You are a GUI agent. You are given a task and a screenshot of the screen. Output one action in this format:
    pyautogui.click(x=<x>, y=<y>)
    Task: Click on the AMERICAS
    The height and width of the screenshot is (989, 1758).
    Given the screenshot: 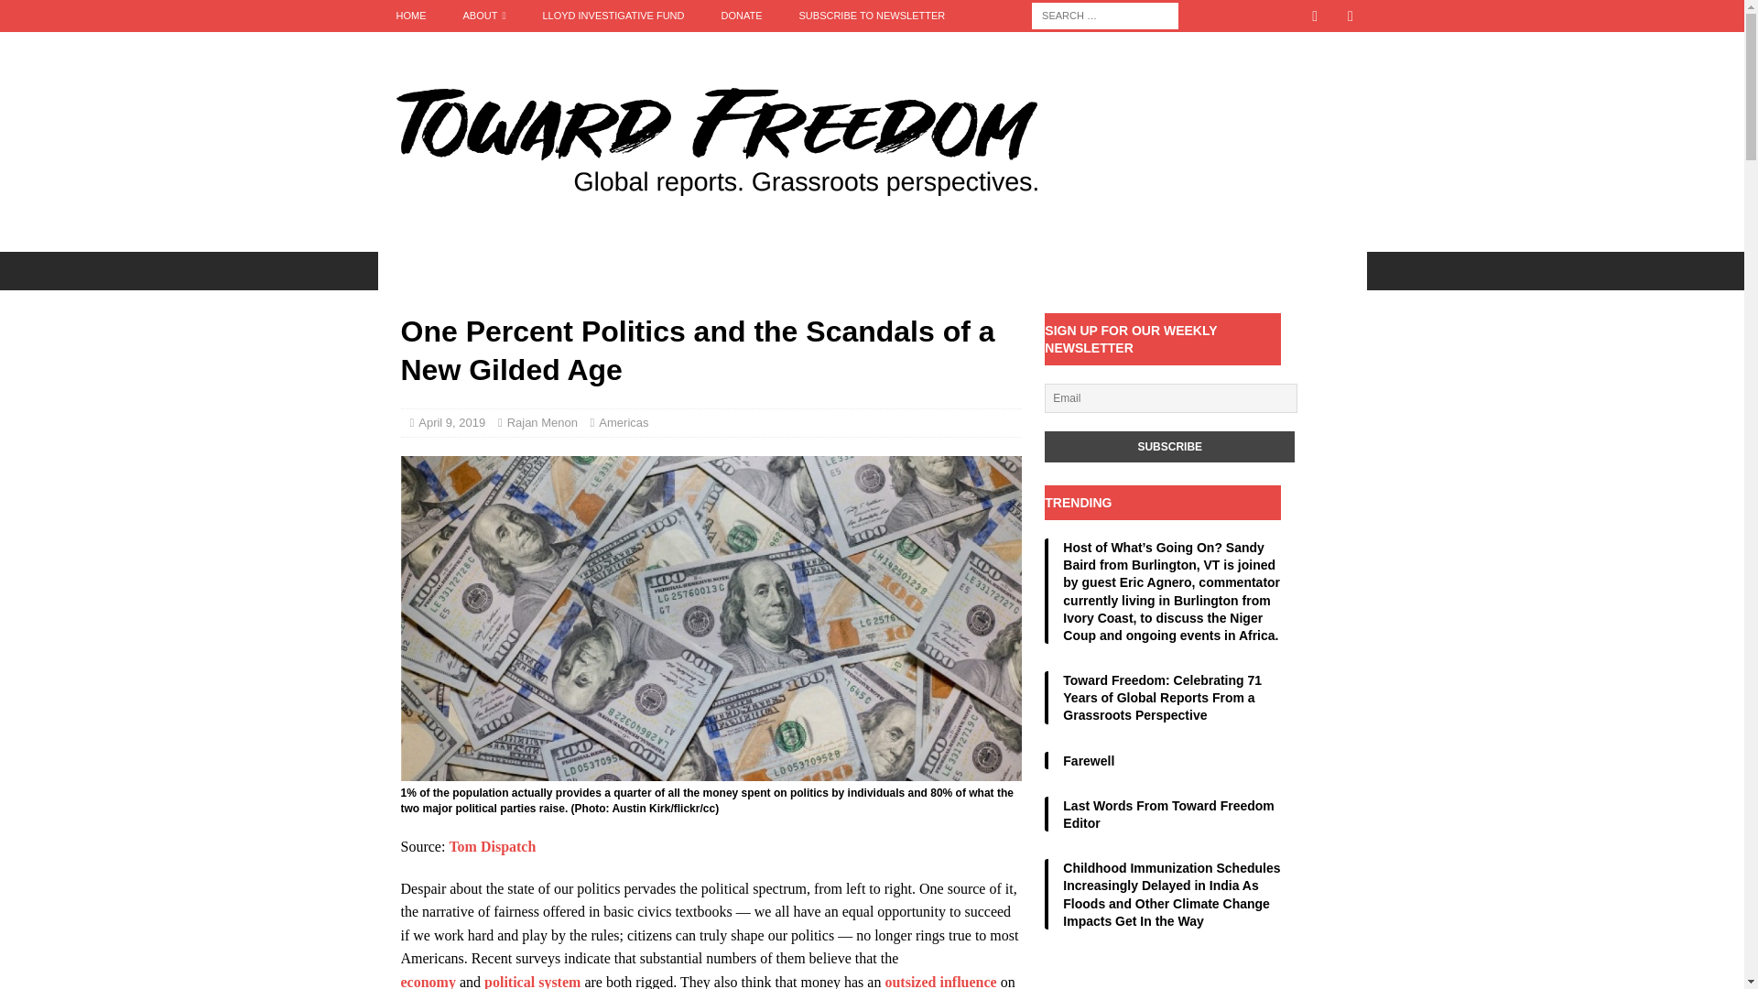 What is the action you would take?
    pyautogui.click(x=692, y=271)
    